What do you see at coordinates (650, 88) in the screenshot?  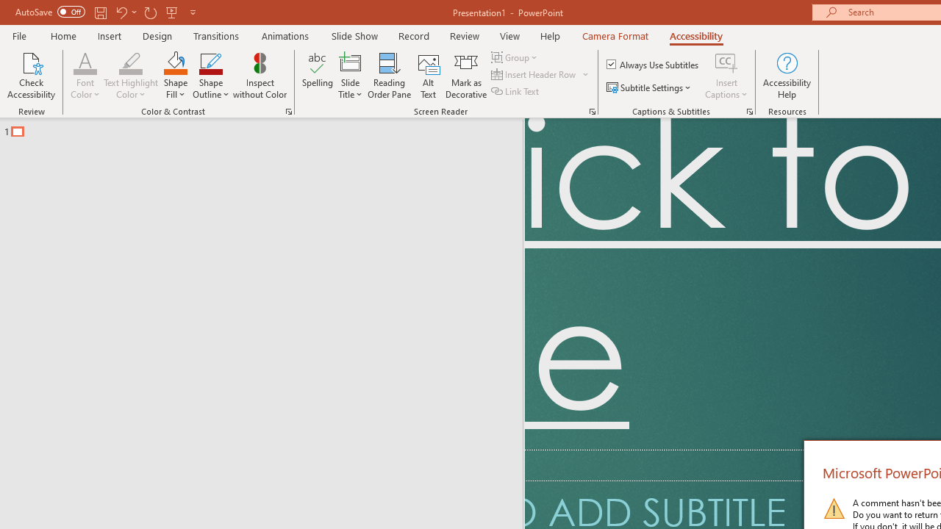 I see `Subtitle Settings` at bounding box center [650, 88].